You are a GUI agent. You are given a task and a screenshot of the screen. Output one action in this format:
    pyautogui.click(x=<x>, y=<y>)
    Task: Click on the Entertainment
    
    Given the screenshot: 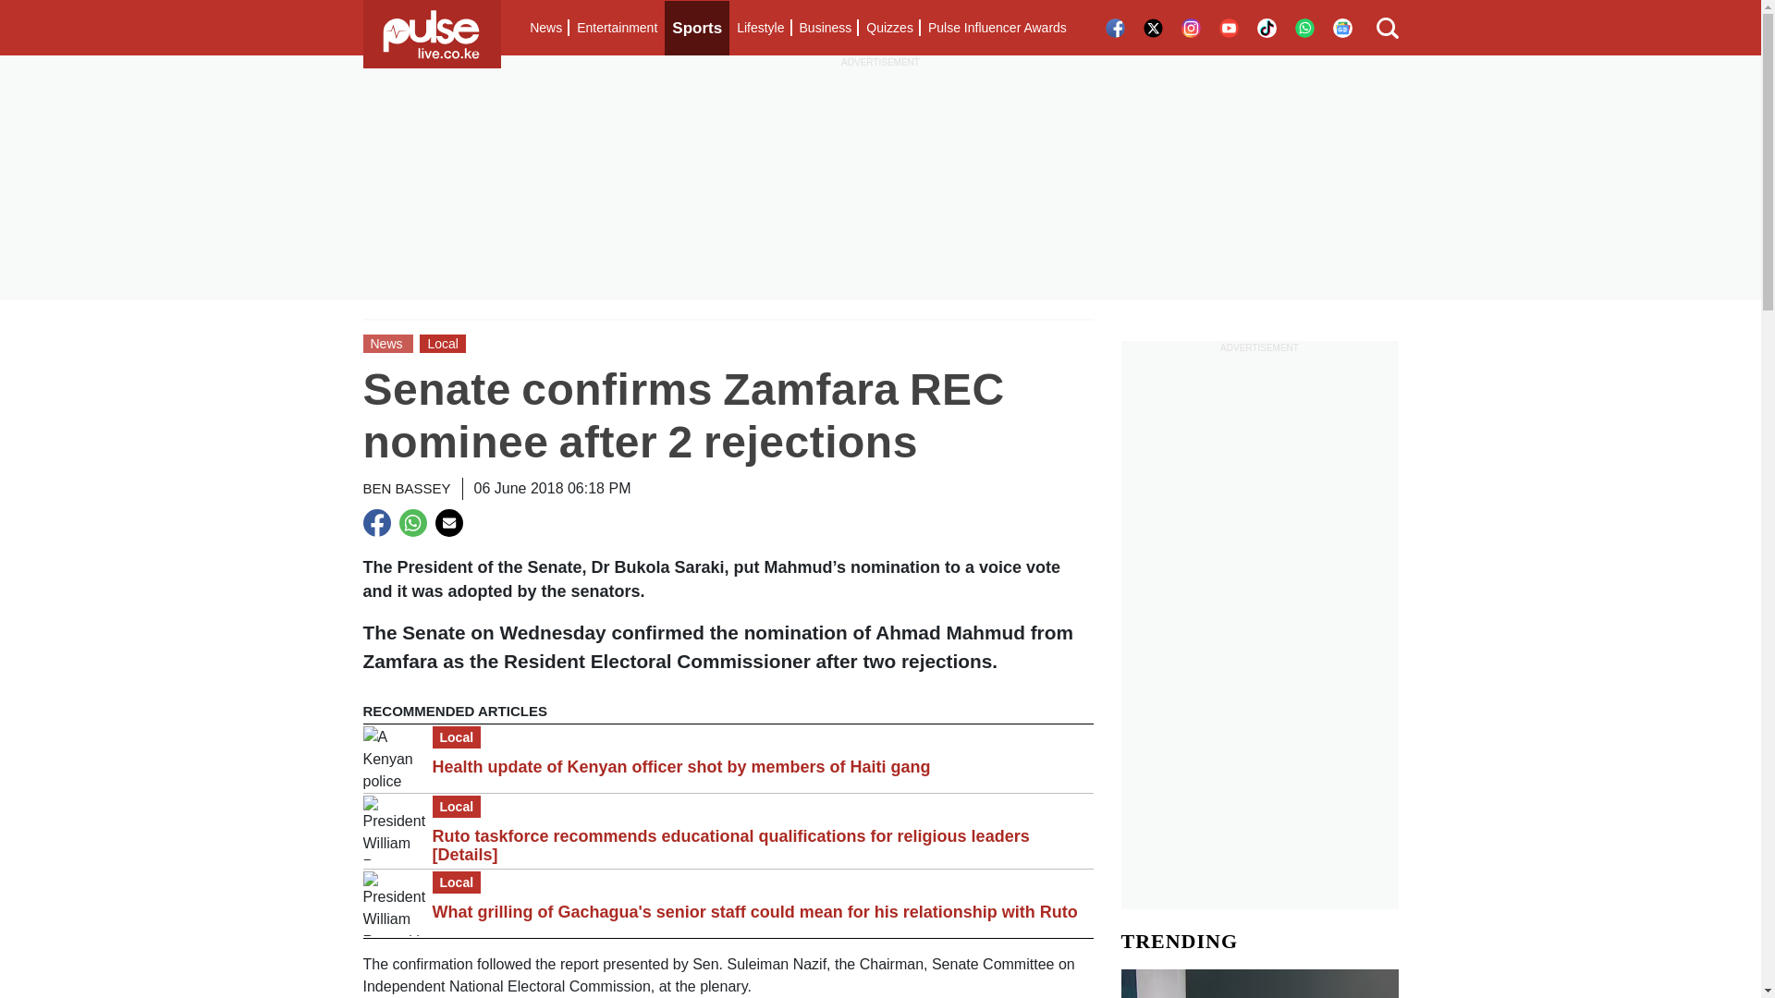 What is the action you would take?
    pyautogui.click(x=617, y=28)
    